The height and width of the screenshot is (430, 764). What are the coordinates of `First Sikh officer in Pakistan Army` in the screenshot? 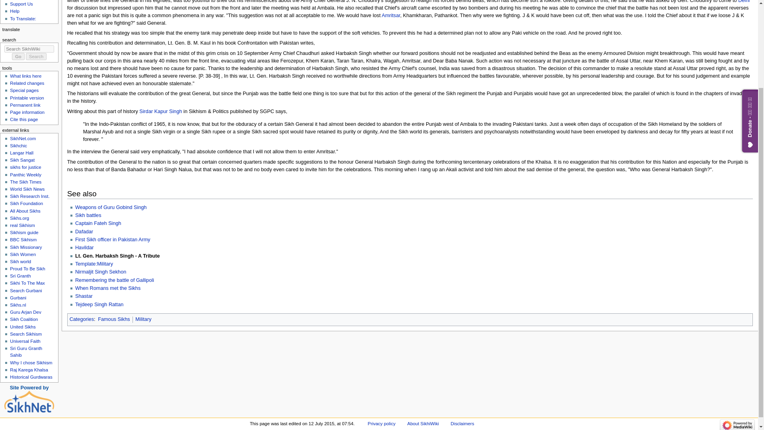 It's located at (113, 240).